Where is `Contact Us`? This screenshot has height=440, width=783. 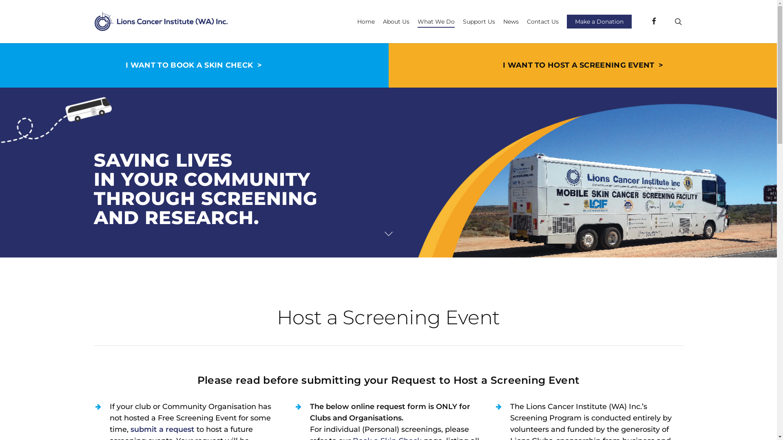 Contact Us is located at coordinates (543, 22).